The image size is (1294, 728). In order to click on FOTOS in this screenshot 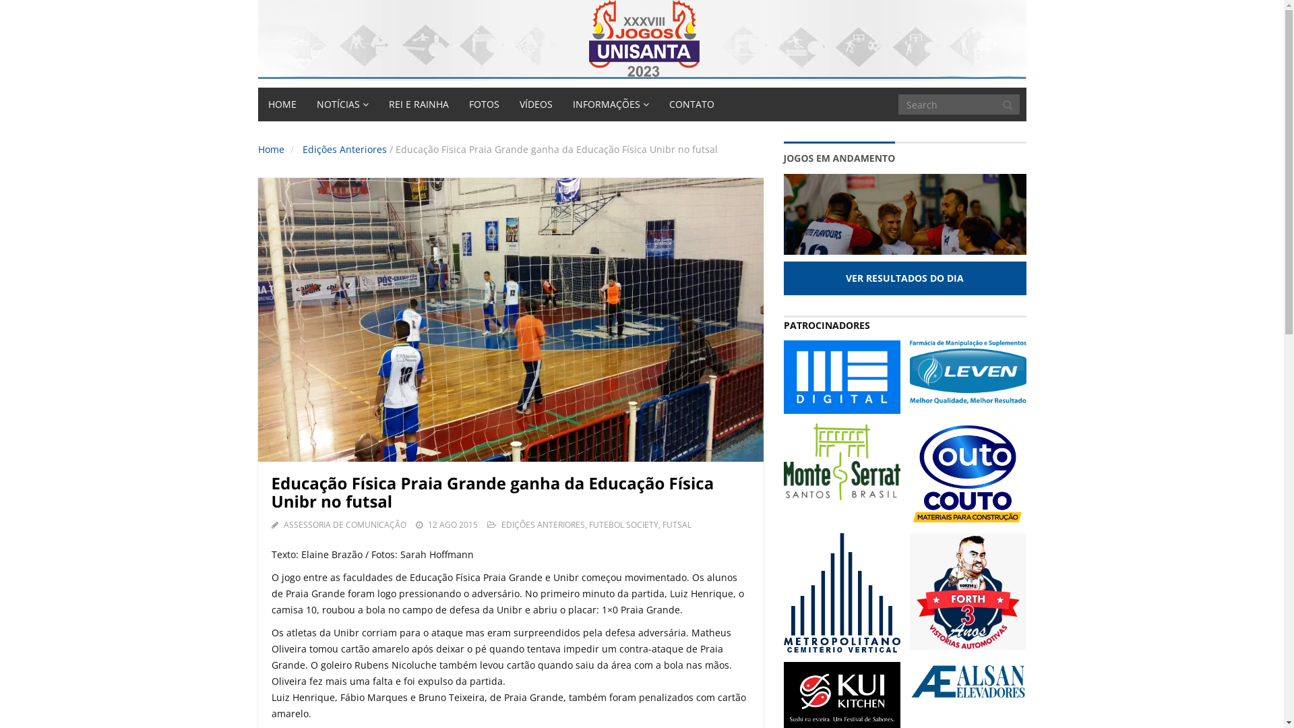, I will do `click(484, 104)`.